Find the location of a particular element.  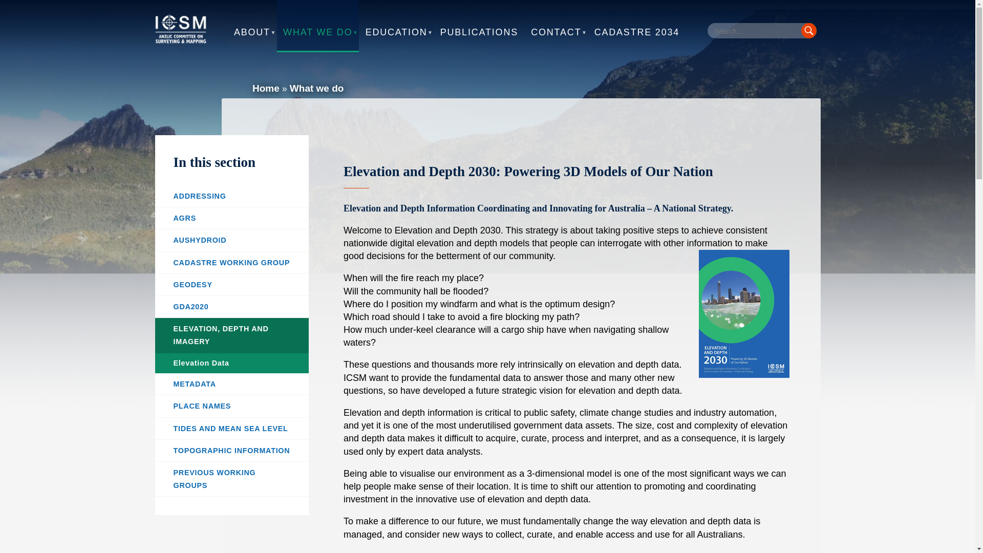

Geocentric Datum of Australia 2020 is located at coordinates (231, 307).